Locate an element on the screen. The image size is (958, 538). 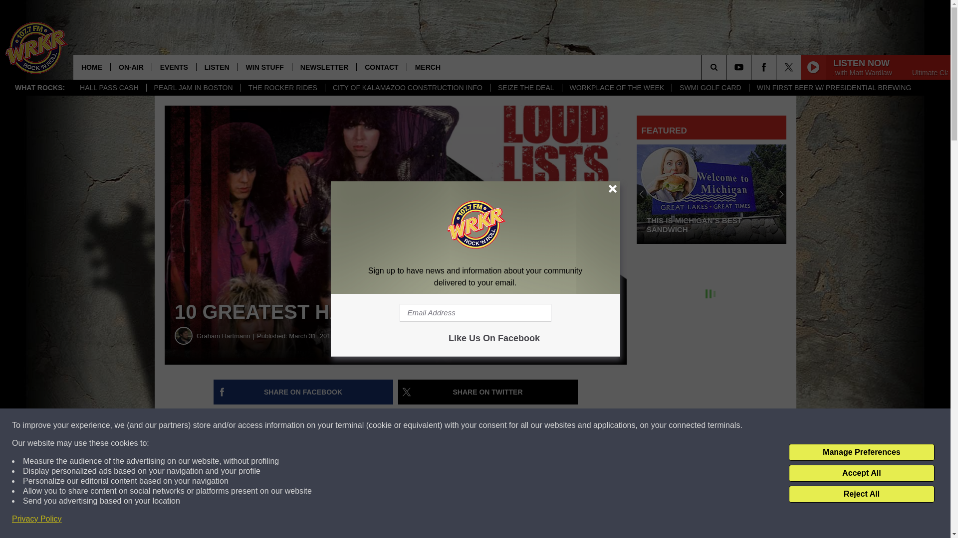
Share on Twitter is located at coordinates (488, 392).